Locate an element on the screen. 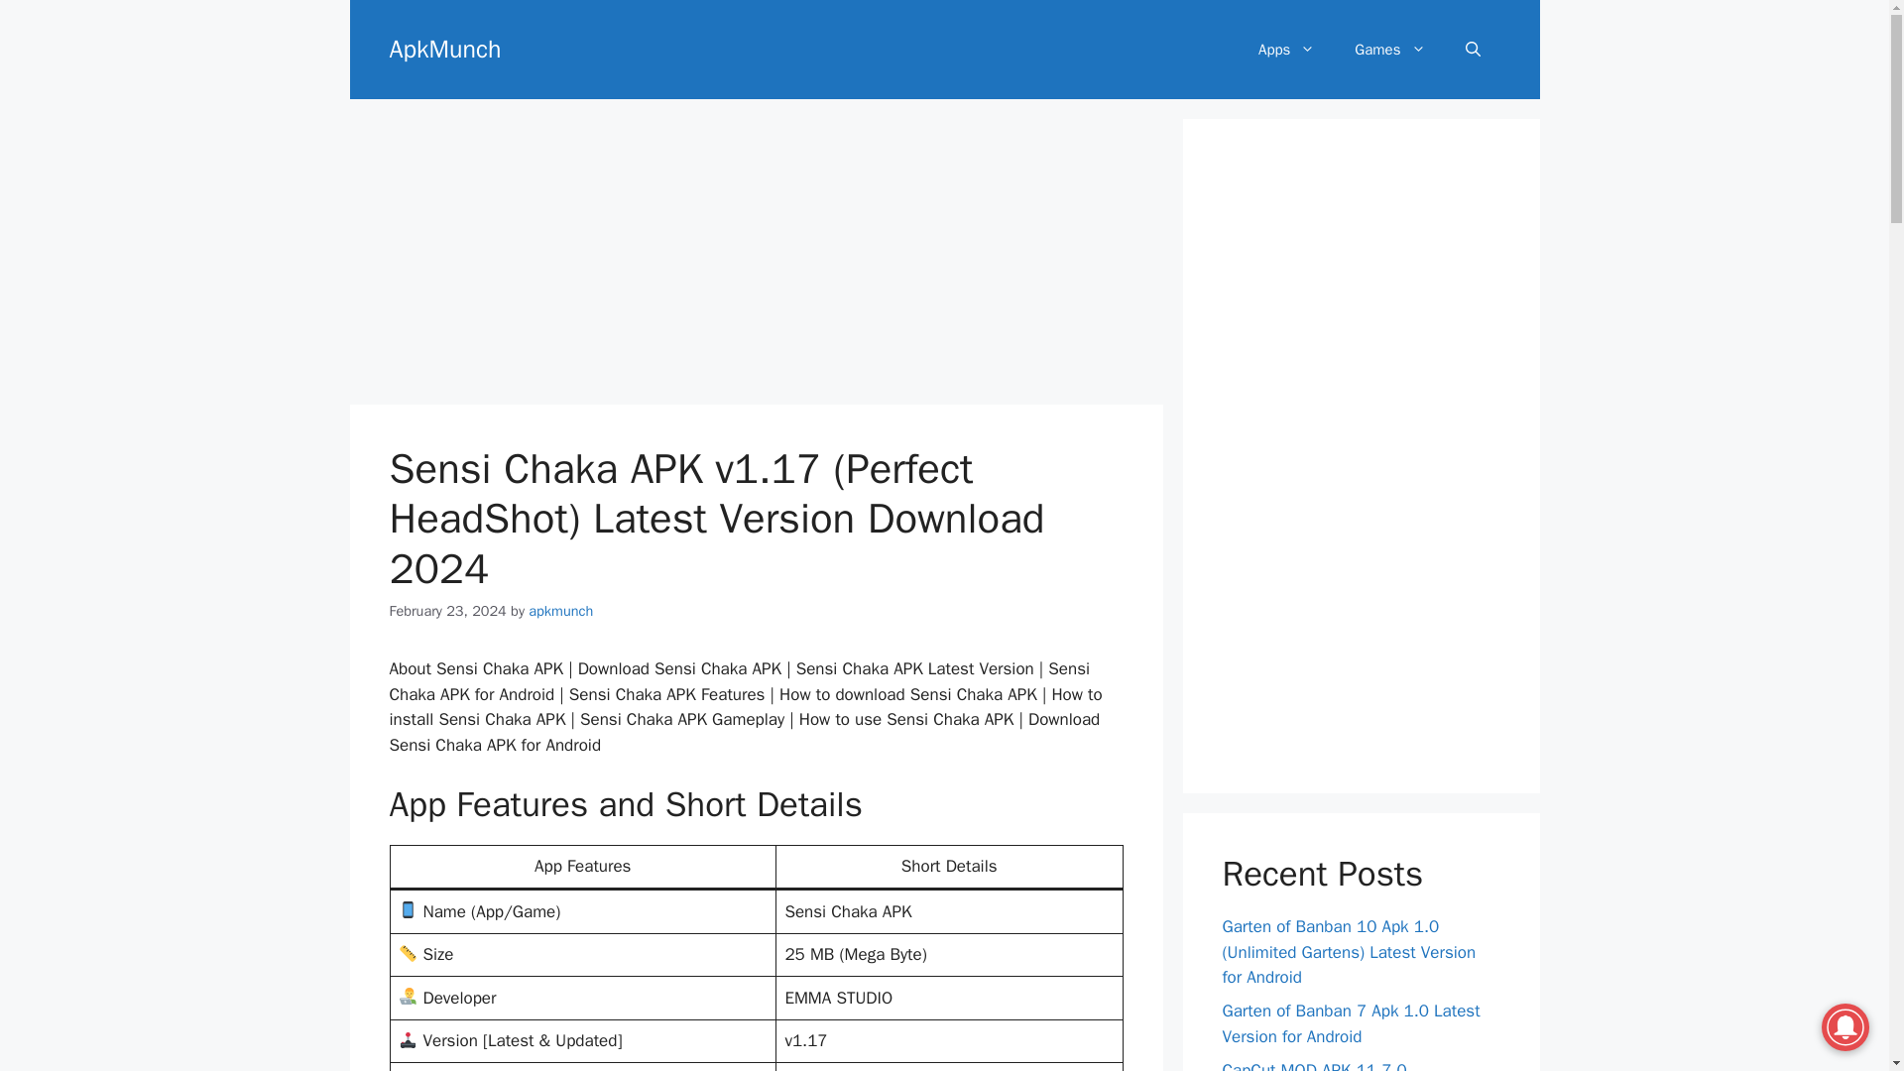  View all posts by apkmunch is located at coordinates (560, 611).